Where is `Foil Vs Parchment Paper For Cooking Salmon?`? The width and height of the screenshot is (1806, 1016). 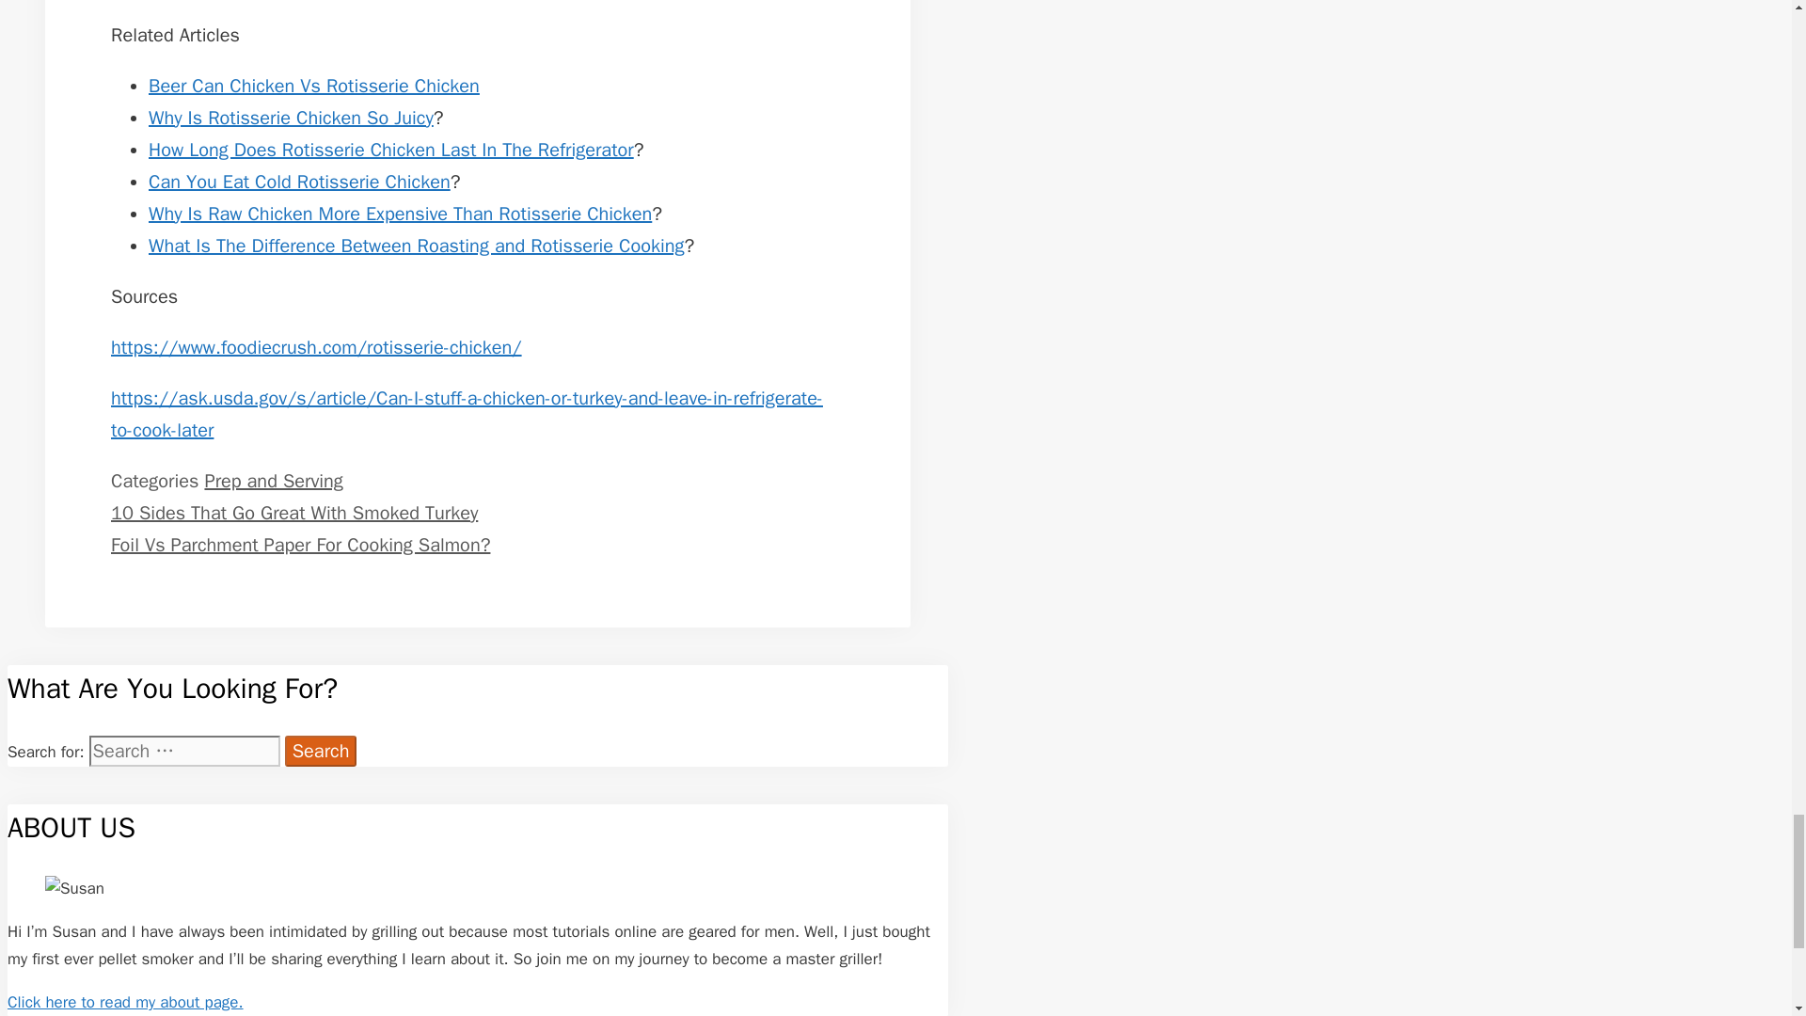 Foil Vs Parchment Paper For Cooking Salmon? is located at coordinates (299, 545).